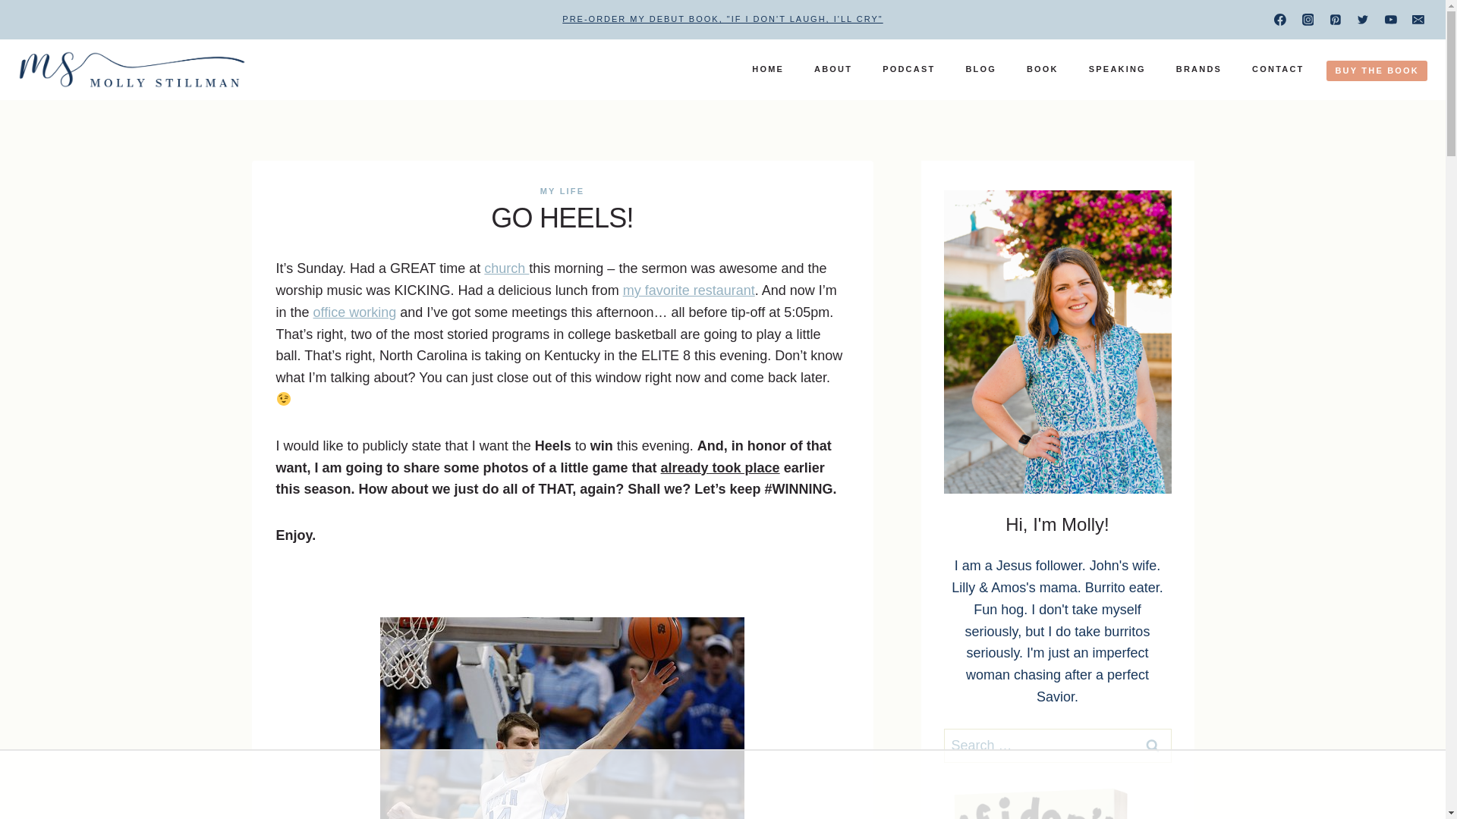  Describe the element at coordinates (908, 69) in the screenshot. I see `PODCAST` at that location.